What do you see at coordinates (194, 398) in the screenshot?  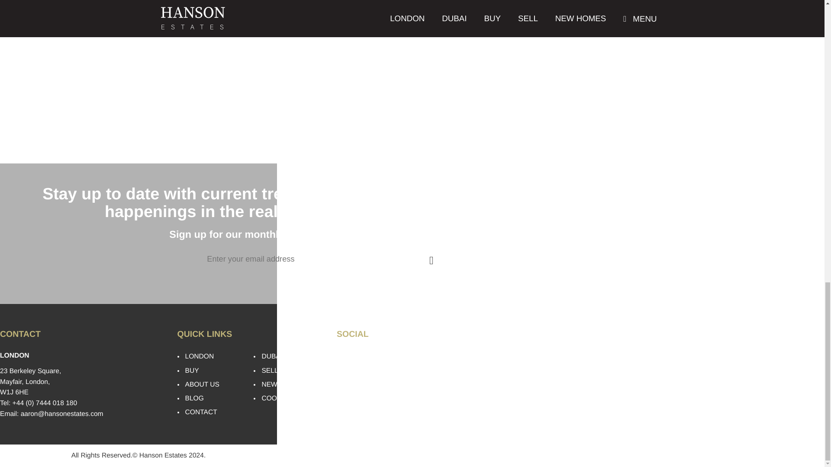 I see `BLOG` at bounding box center [194, 398].